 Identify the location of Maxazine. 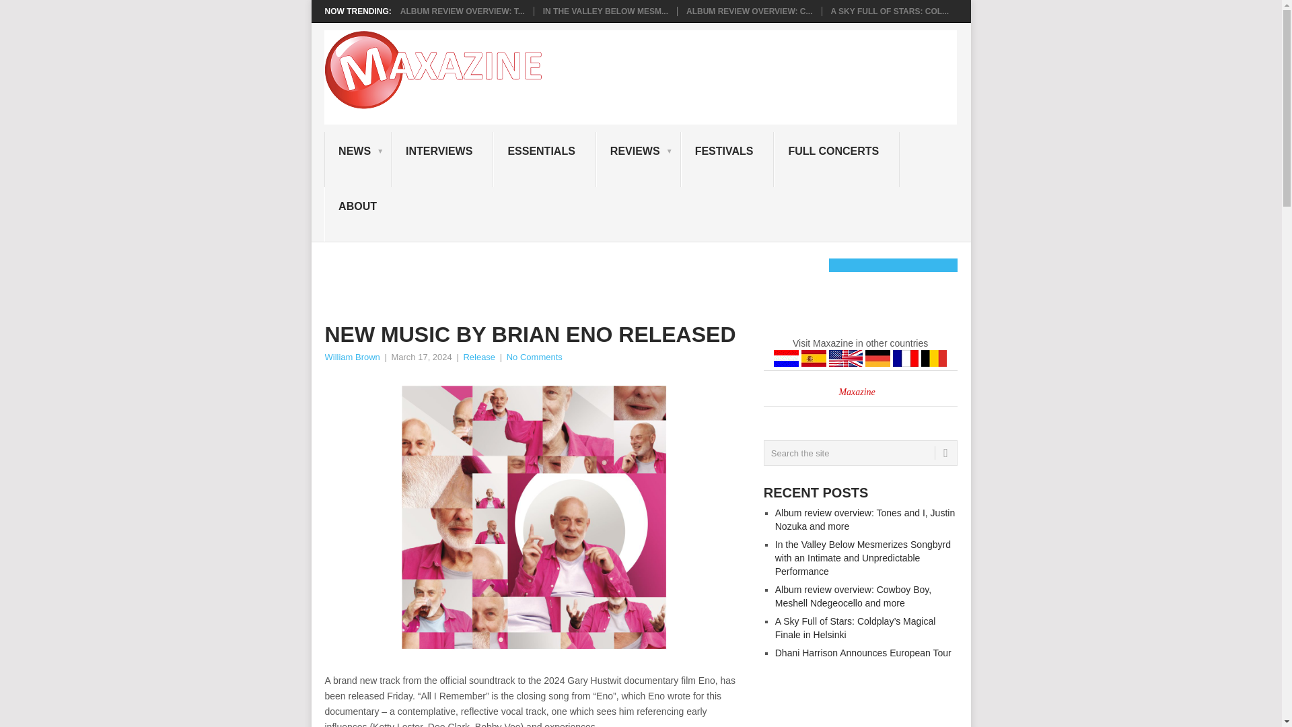
(856, 392).